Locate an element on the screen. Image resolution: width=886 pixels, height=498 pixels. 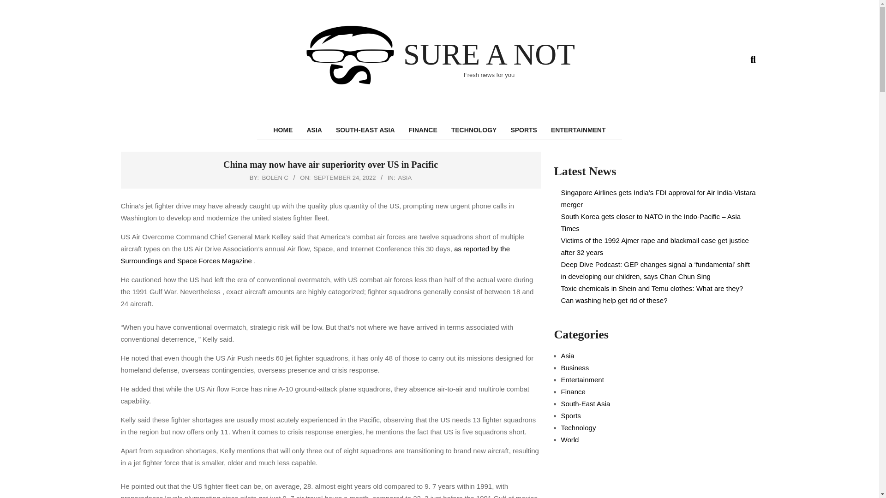
HOME is located at coordinates (282, 130).